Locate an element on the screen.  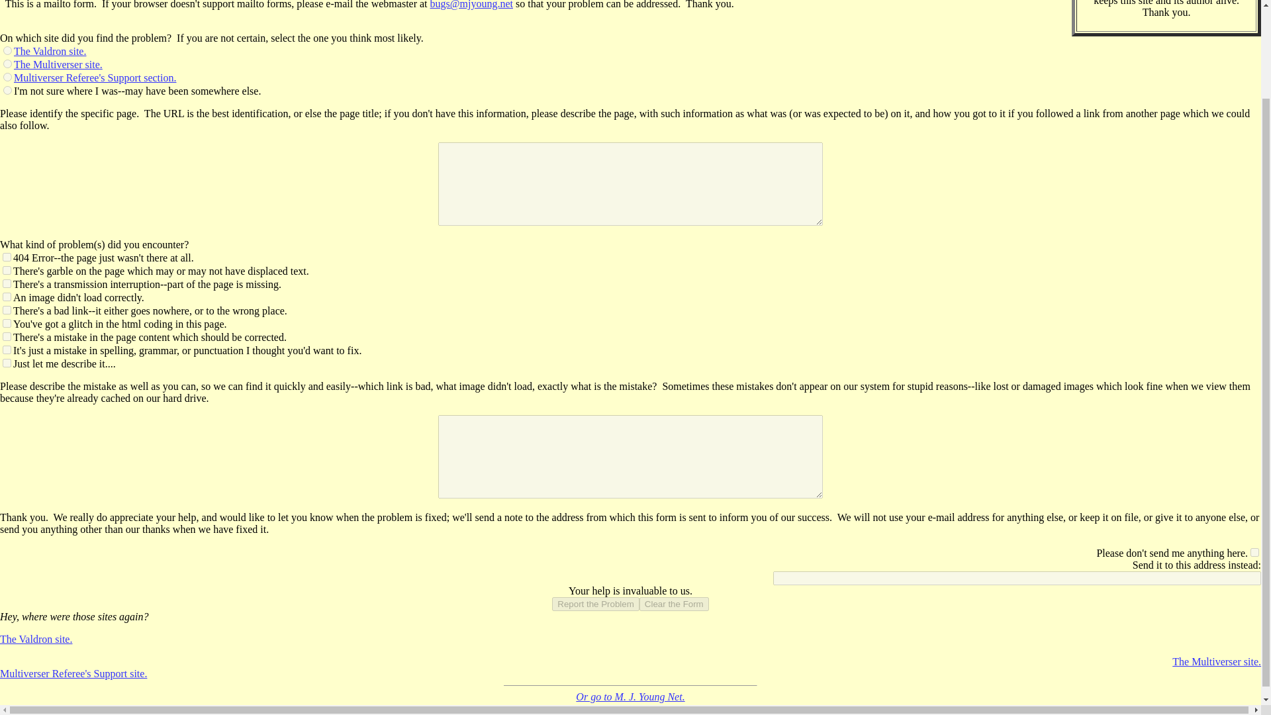
on is located at coordinates (7, 310).